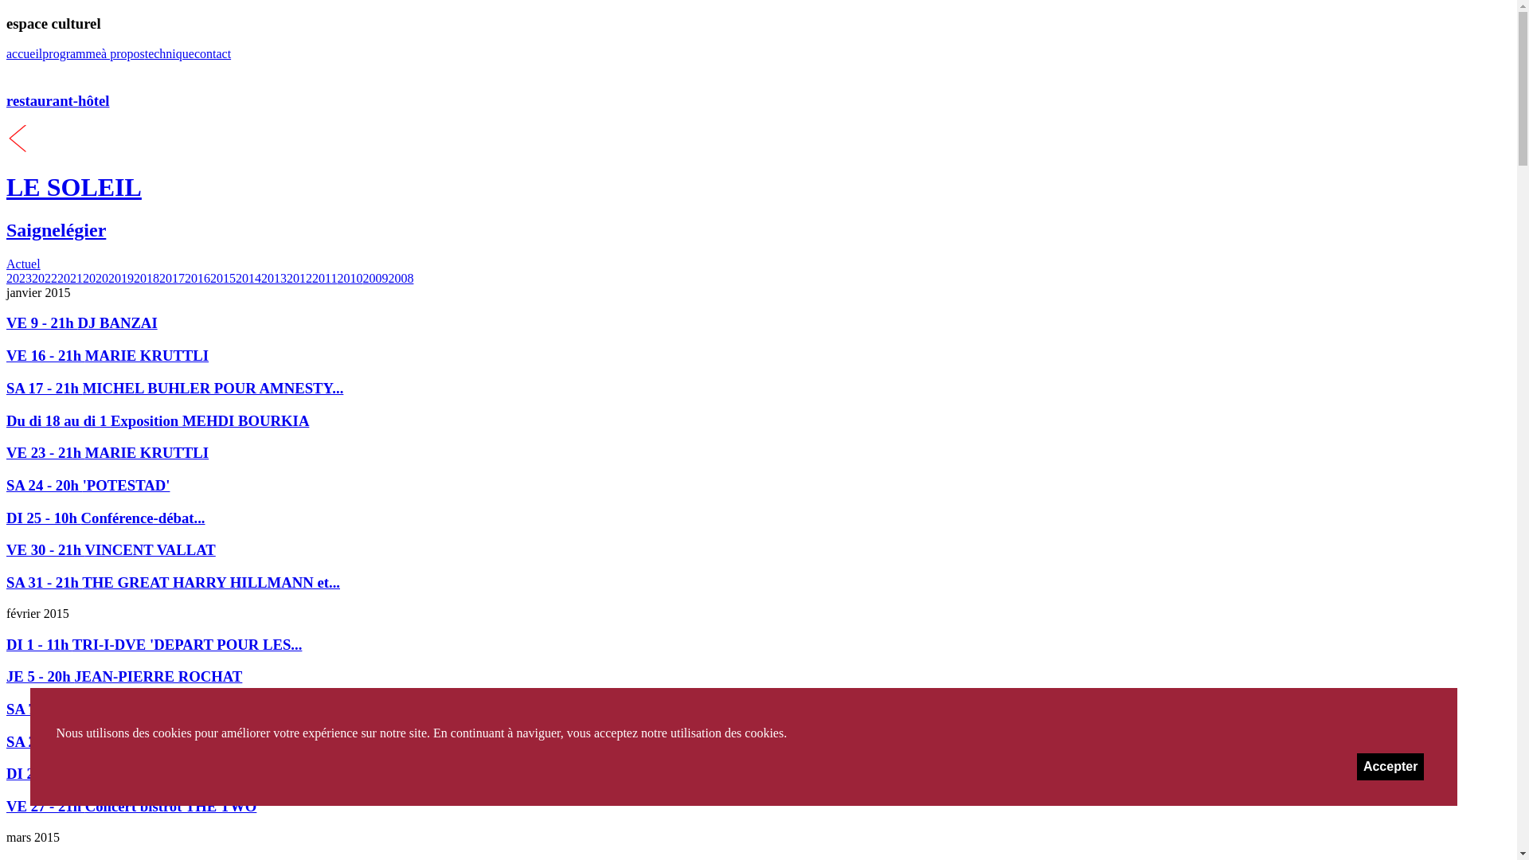 The height and width of the screenshot is (860, 1529). I want to click on SA 24 - 20h 'POTESTAD', so click(758, 486).